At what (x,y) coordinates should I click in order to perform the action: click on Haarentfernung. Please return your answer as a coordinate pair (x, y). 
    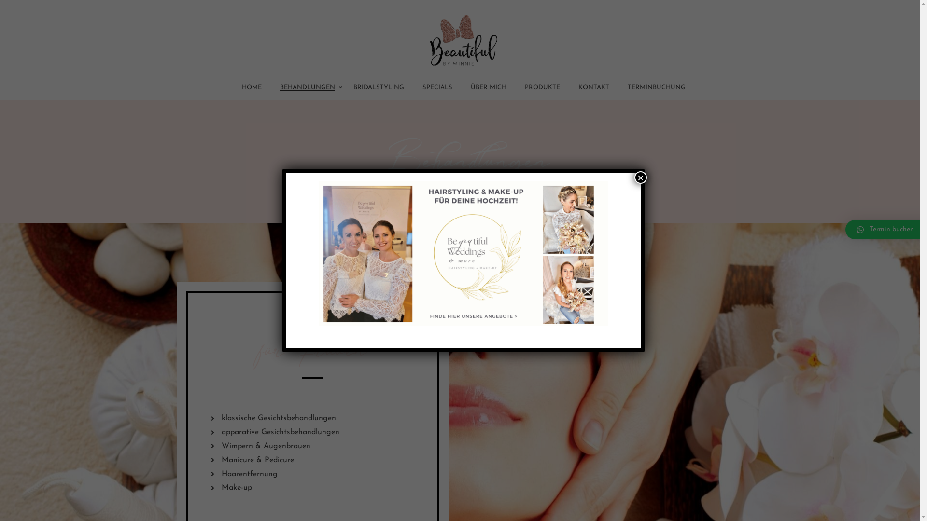
    Looking at the image, I should click on (313, 475).